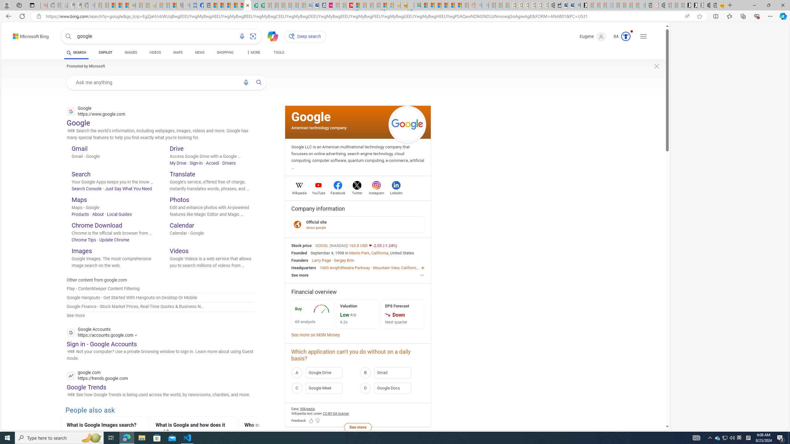 This screenshot has width=790, height=444. I want to click on COPILOT, so click(105, 53).